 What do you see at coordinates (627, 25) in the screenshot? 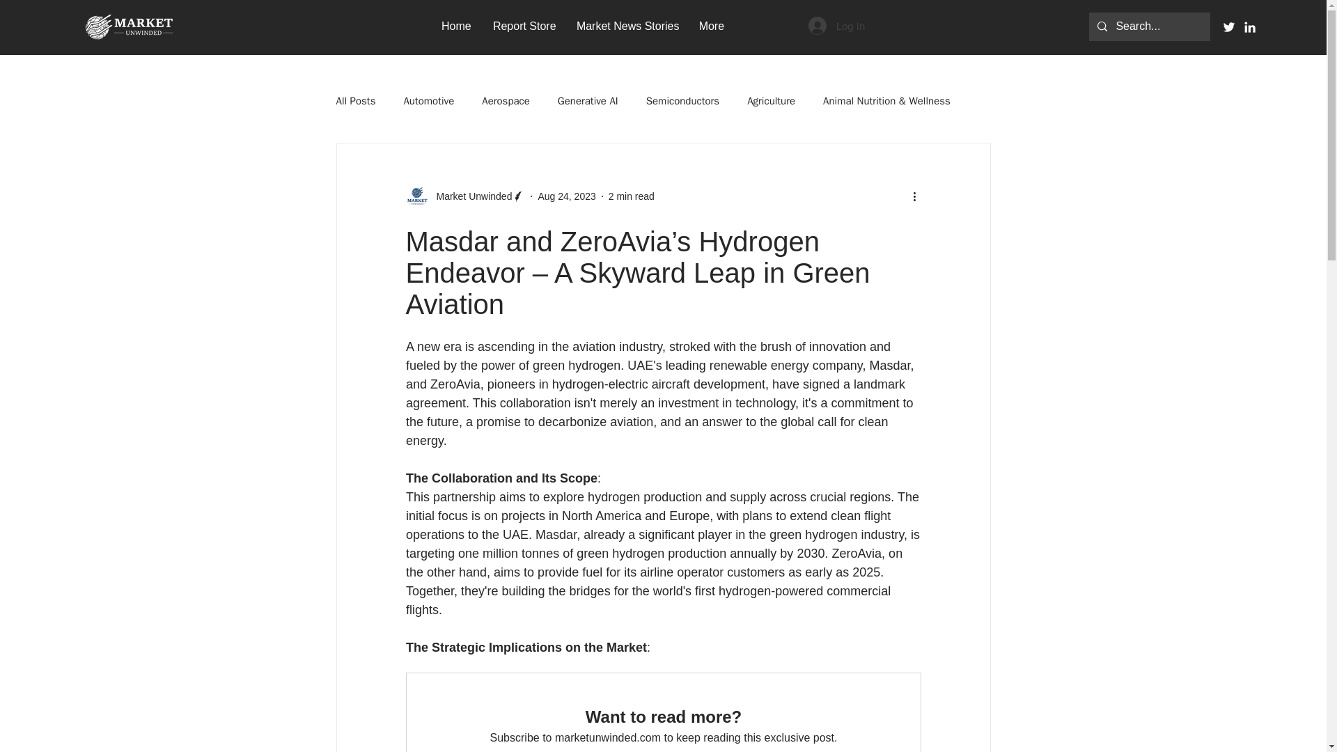
I see `Market News Stories` at bounding box center [627, 25].